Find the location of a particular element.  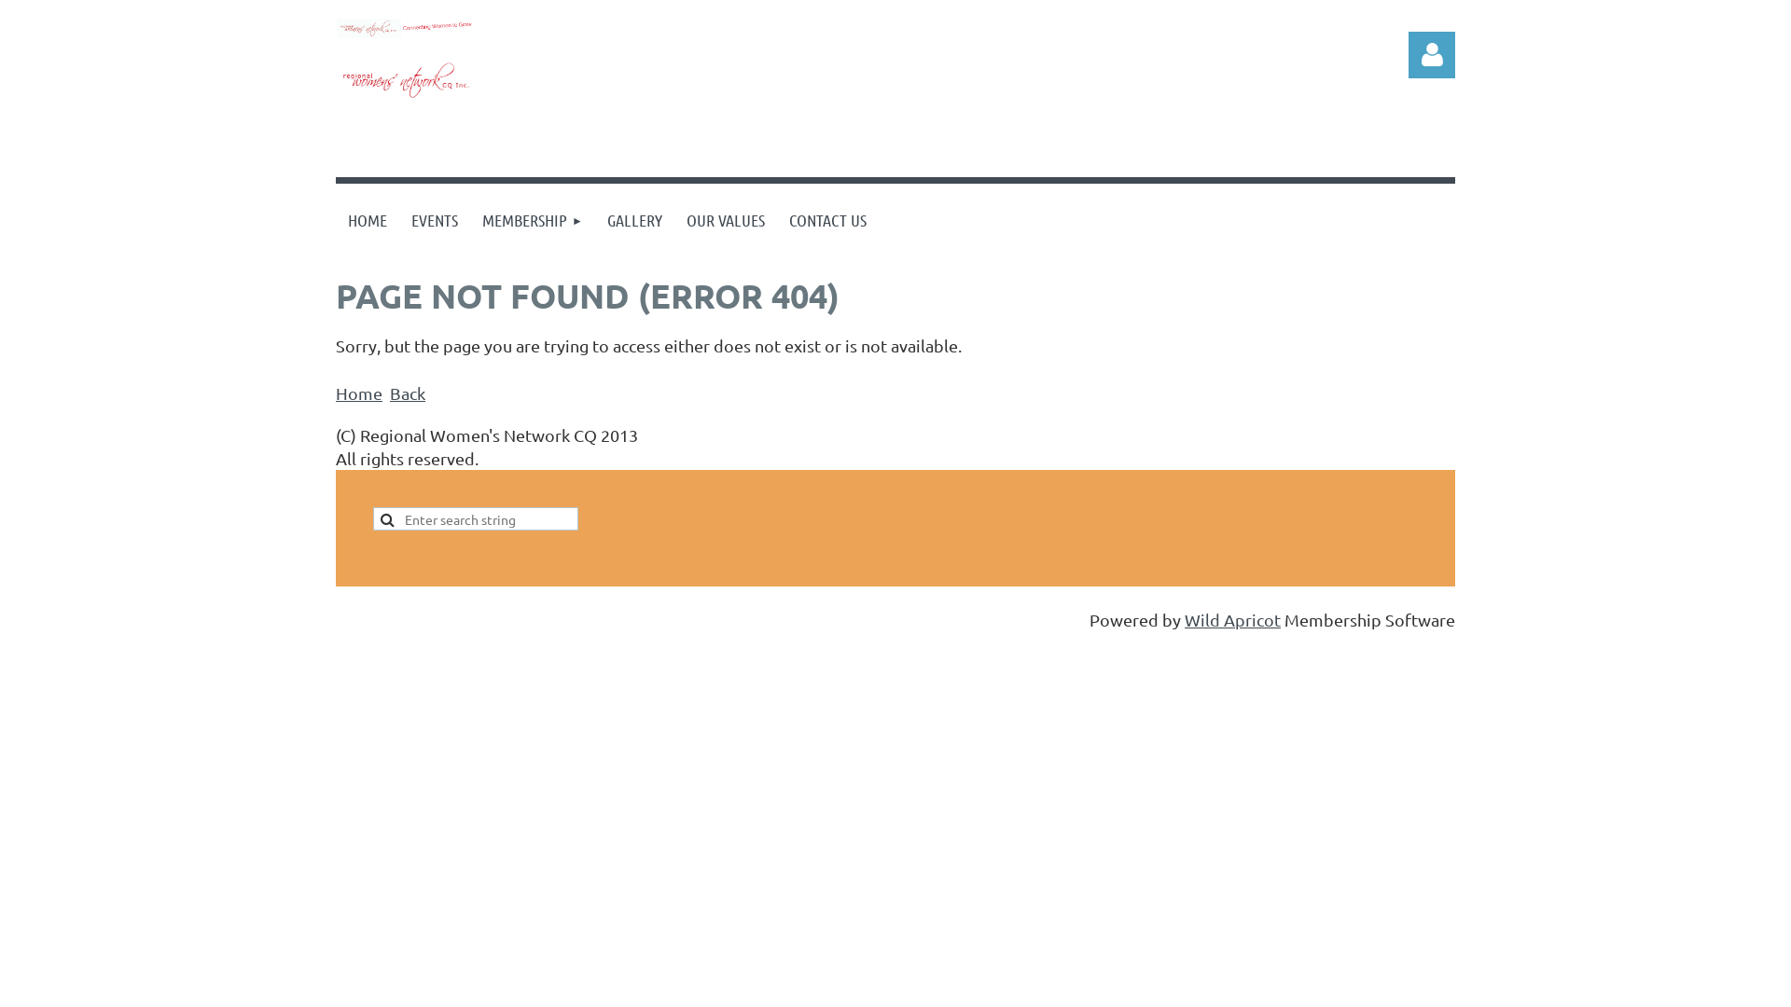

CONTACT US is located at coordinates (828, 220).